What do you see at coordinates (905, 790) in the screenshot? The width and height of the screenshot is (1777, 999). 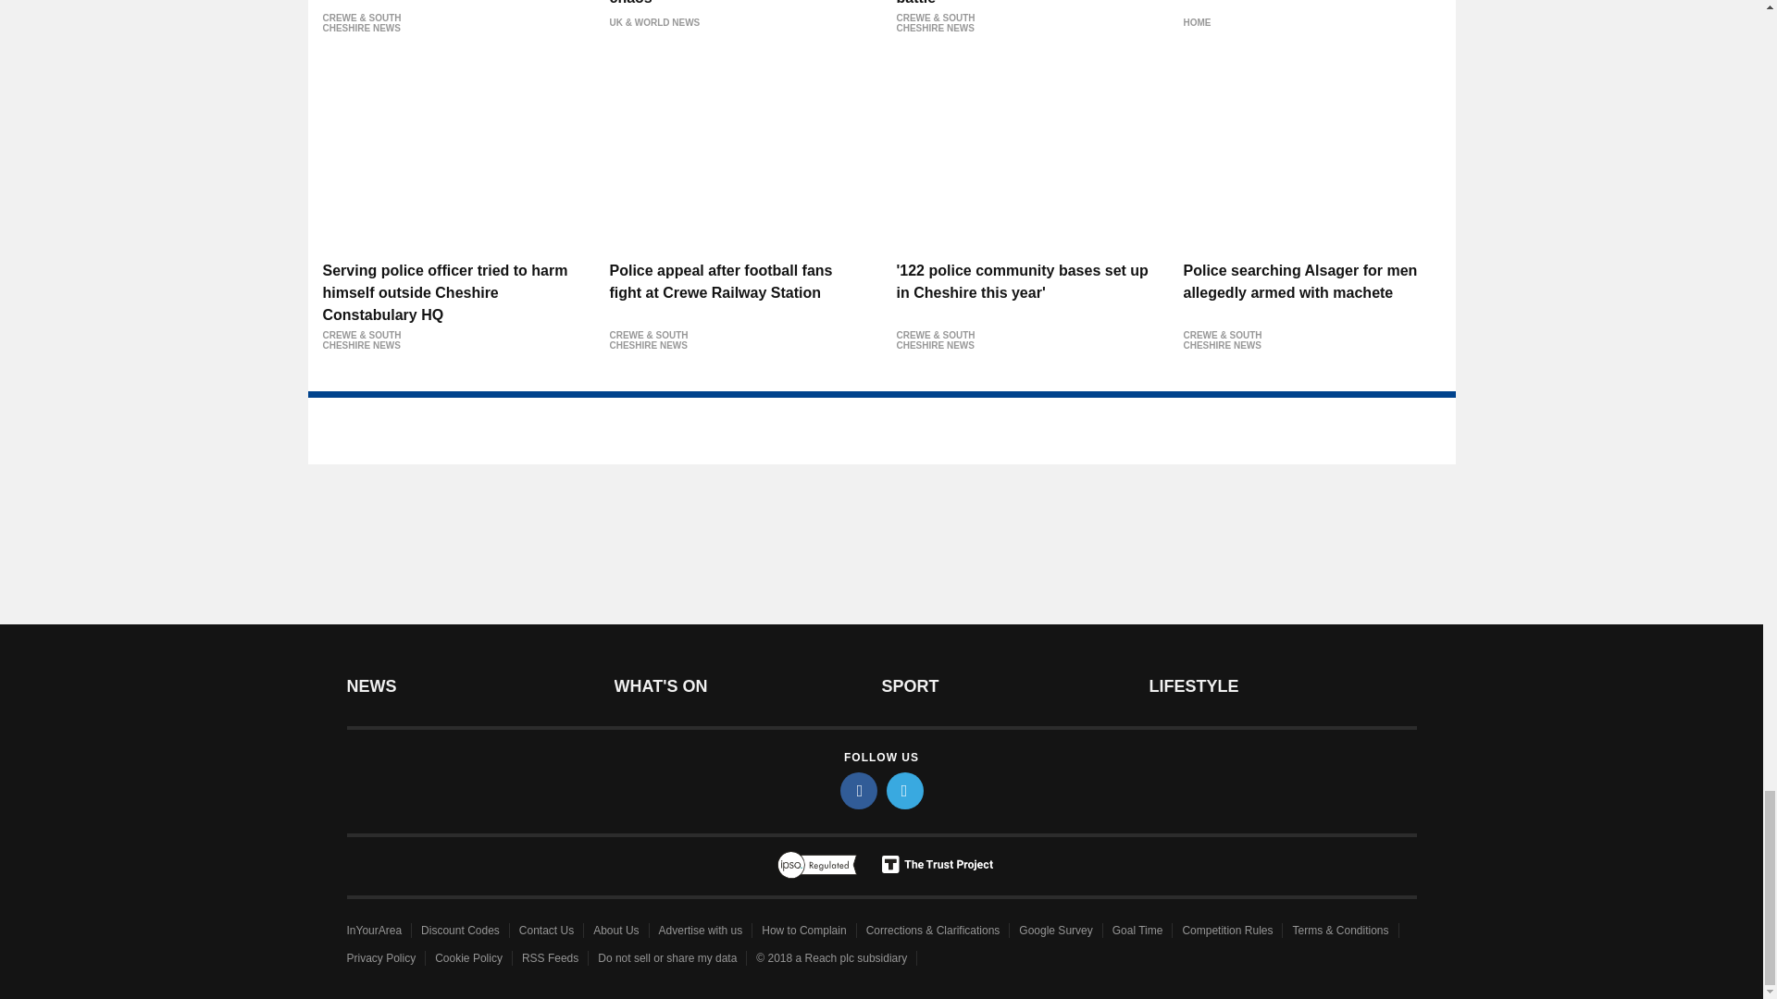 I see `twitter` at bounding box center [905, 790].